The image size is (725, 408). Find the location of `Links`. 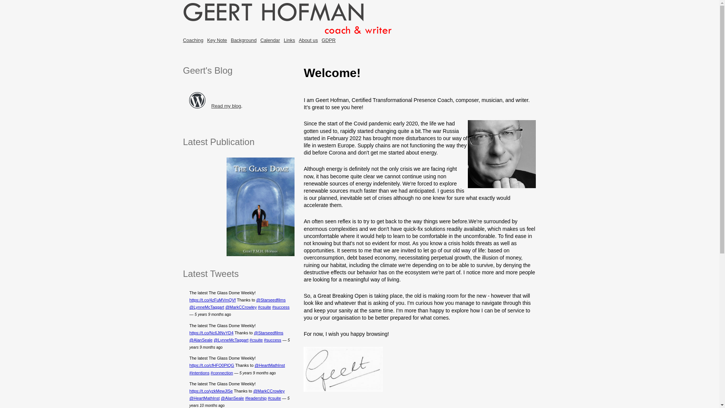

Links is located at coordinates (289, 40).